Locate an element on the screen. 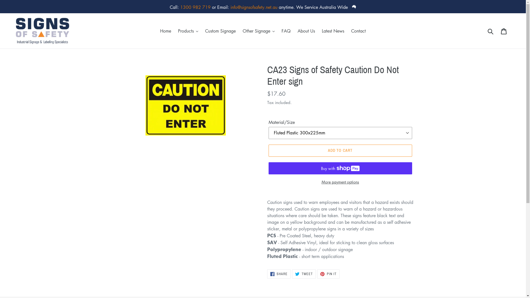 The height and width of the screenshot is (298, 530). Cart is located at coordinates (504, 31).